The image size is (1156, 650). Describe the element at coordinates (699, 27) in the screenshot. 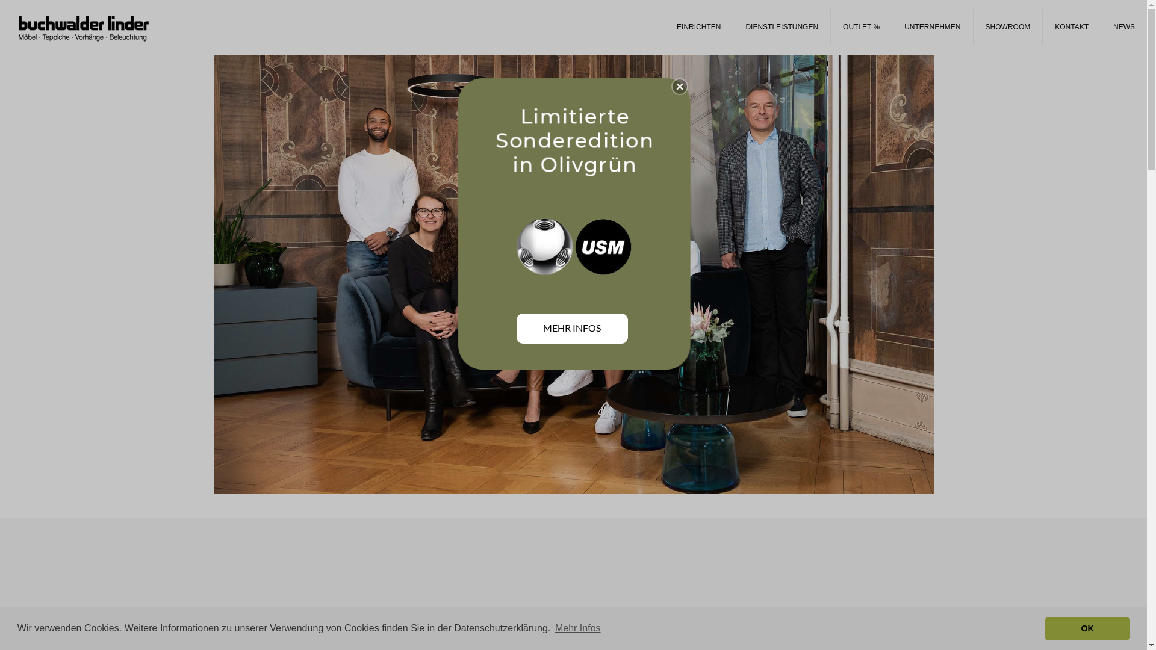

I see `EINRICHTEN` at that location.